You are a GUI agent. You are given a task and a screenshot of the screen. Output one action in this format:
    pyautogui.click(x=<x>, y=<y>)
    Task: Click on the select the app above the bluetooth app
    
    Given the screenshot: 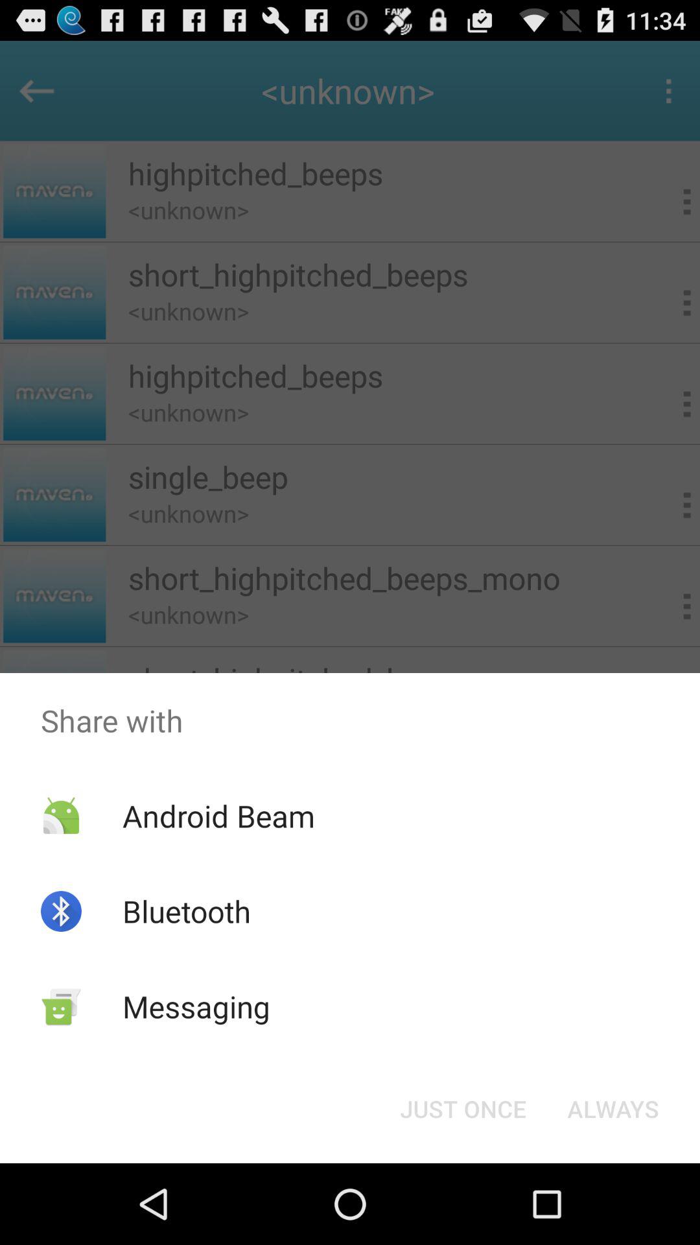 What is the action you would take?
    pyautogui.click(x=218, y=816)
    